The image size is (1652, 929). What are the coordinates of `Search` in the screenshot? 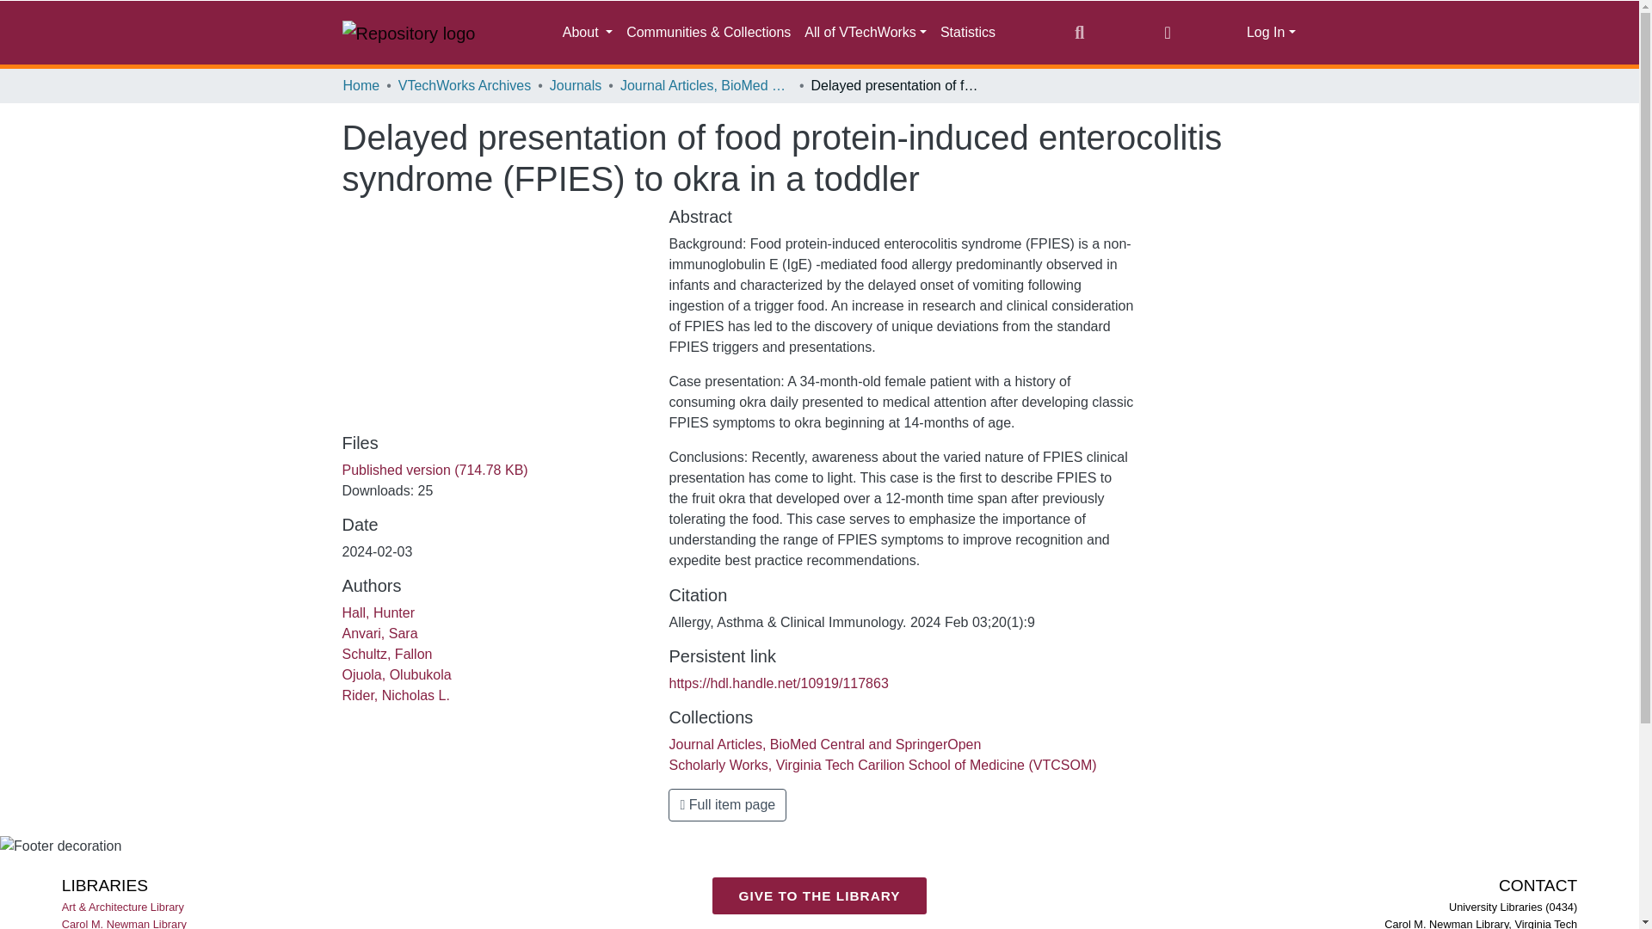 It's located at (1079, 32).